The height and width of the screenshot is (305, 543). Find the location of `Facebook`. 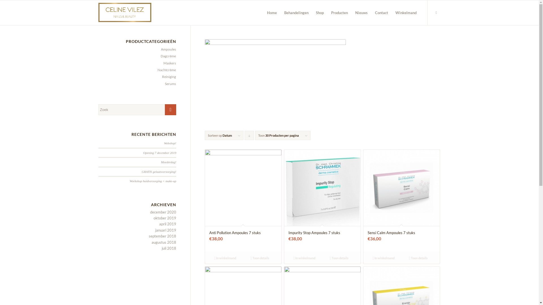

Facebook is located at coordinates (436, 12).